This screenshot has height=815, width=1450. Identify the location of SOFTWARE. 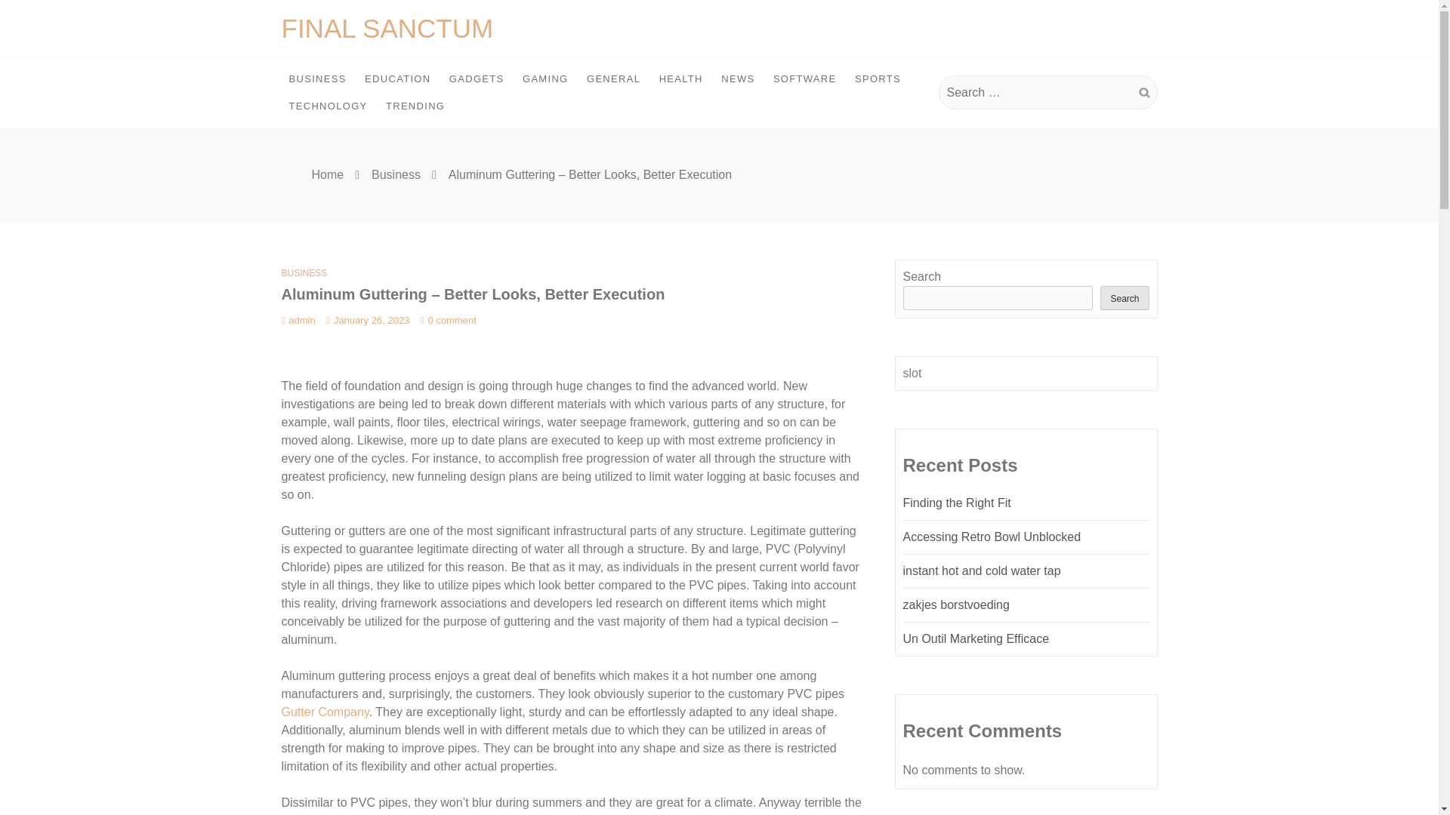
(804, 79).